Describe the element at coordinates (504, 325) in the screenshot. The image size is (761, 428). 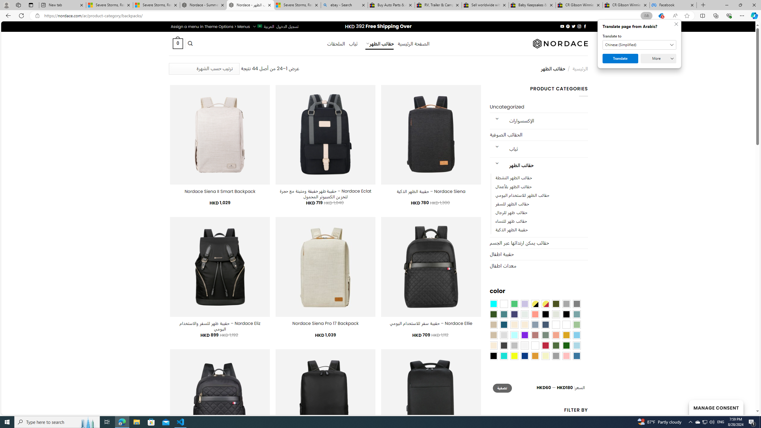
I see `Capri Blue` at that location.